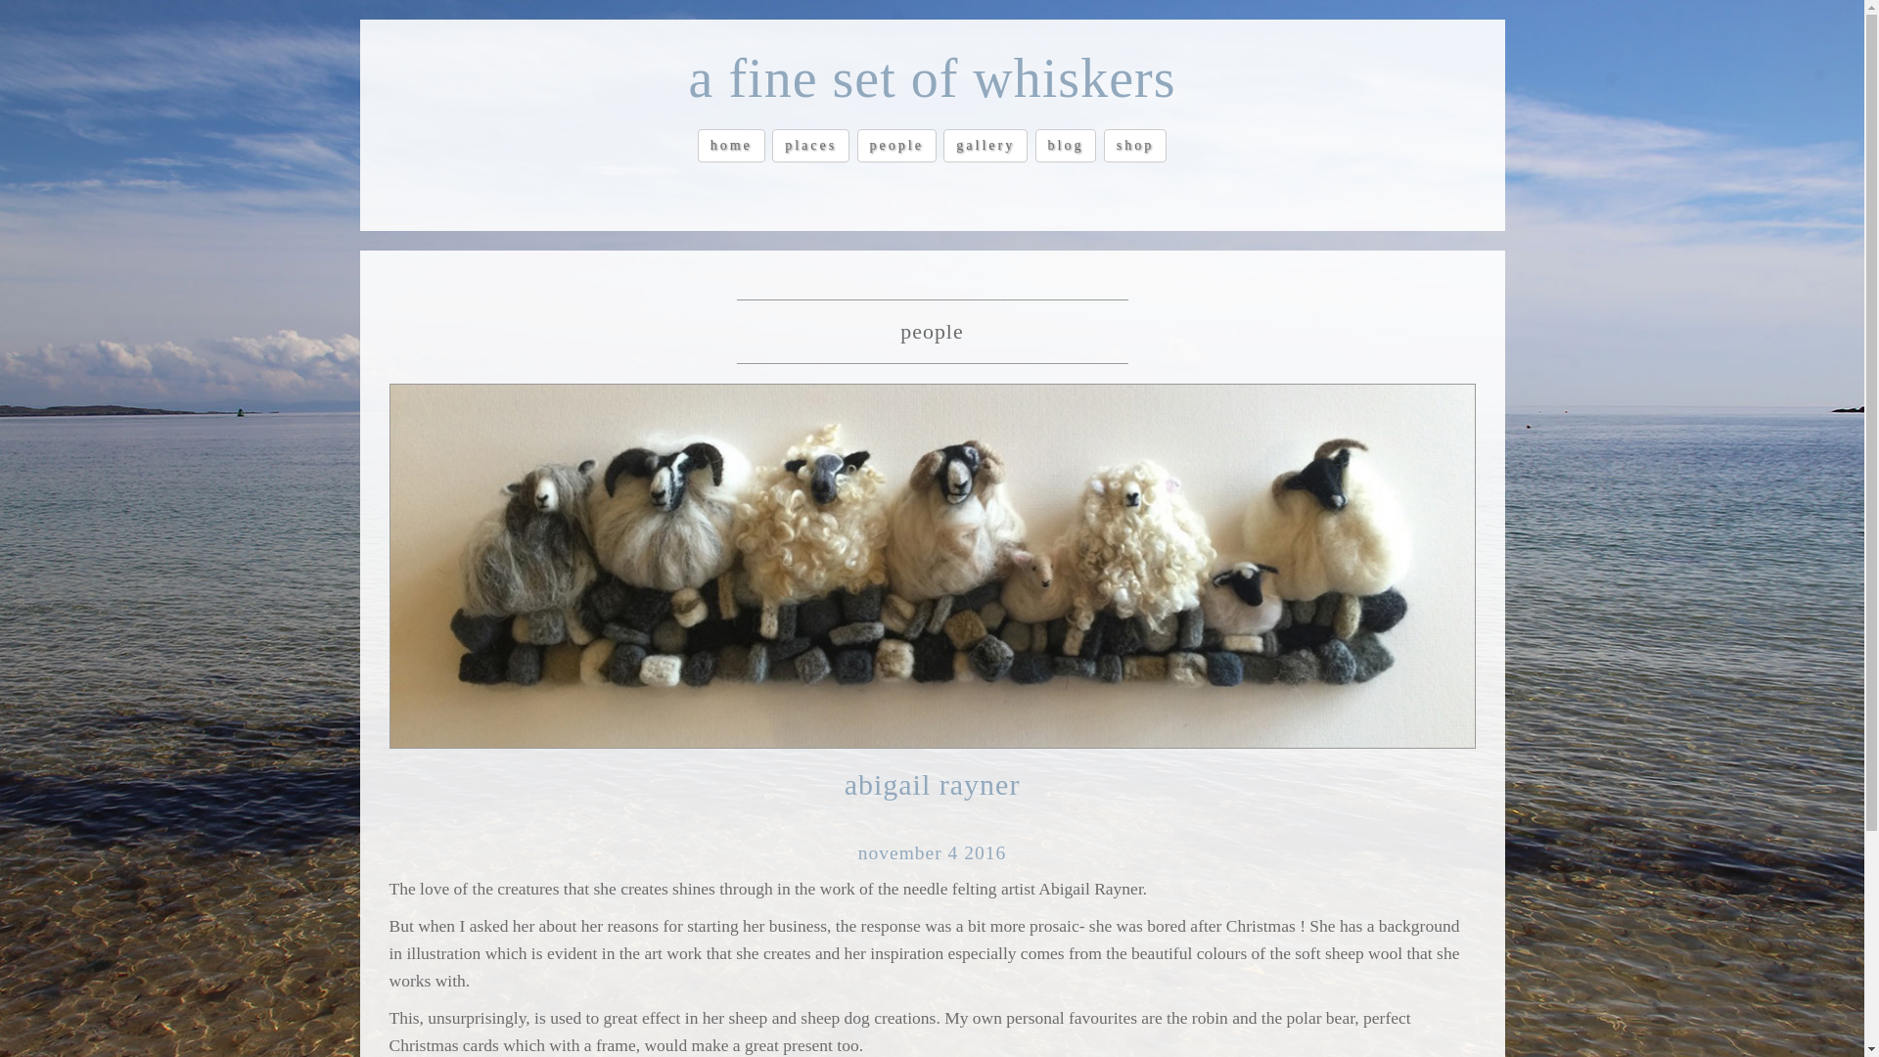  I want to click on places, so click(810, 145).